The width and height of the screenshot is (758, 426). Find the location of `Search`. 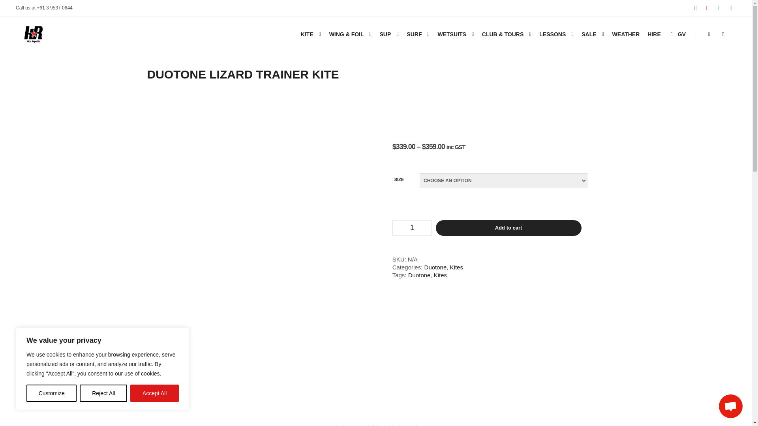

Search is located at coordinates (723, 34).